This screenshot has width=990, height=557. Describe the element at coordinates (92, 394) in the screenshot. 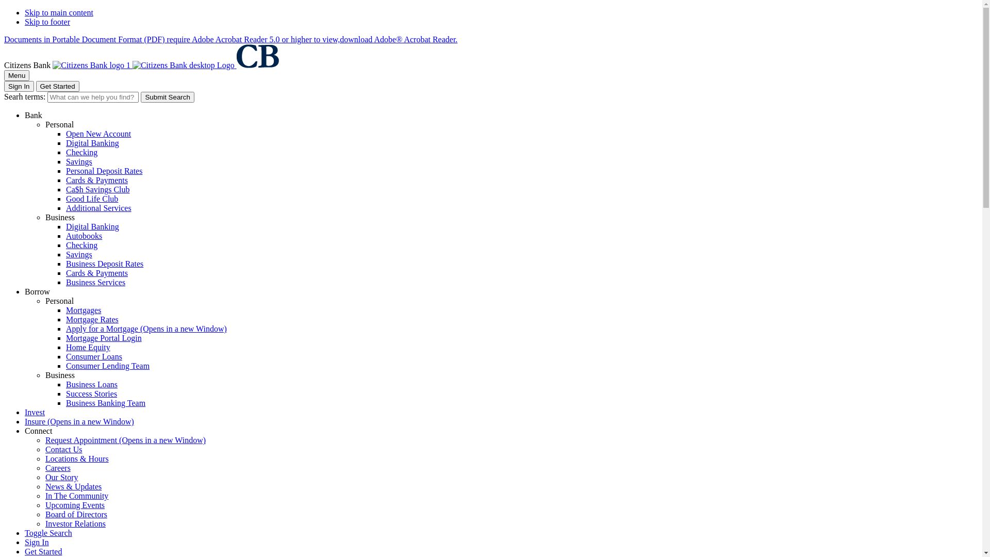

I see `Success Stories` at that location.